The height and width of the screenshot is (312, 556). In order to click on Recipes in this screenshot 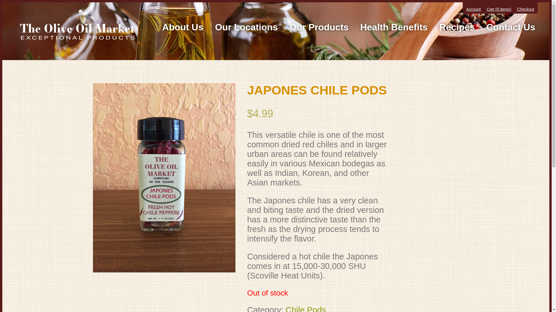, I will do `click(457, 27)`.